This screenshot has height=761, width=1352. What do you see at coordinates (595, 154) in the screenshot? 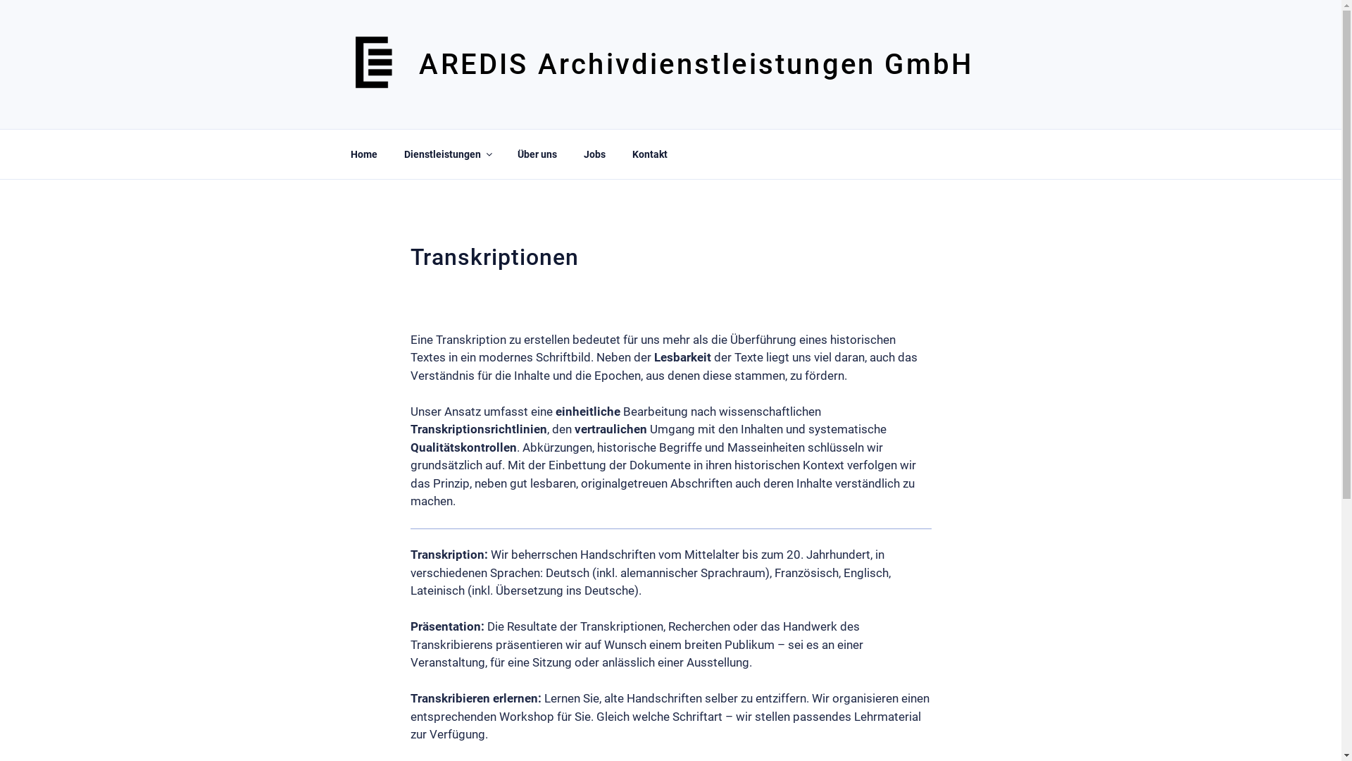
I see `Jobs` at bounding box center [595, 154].